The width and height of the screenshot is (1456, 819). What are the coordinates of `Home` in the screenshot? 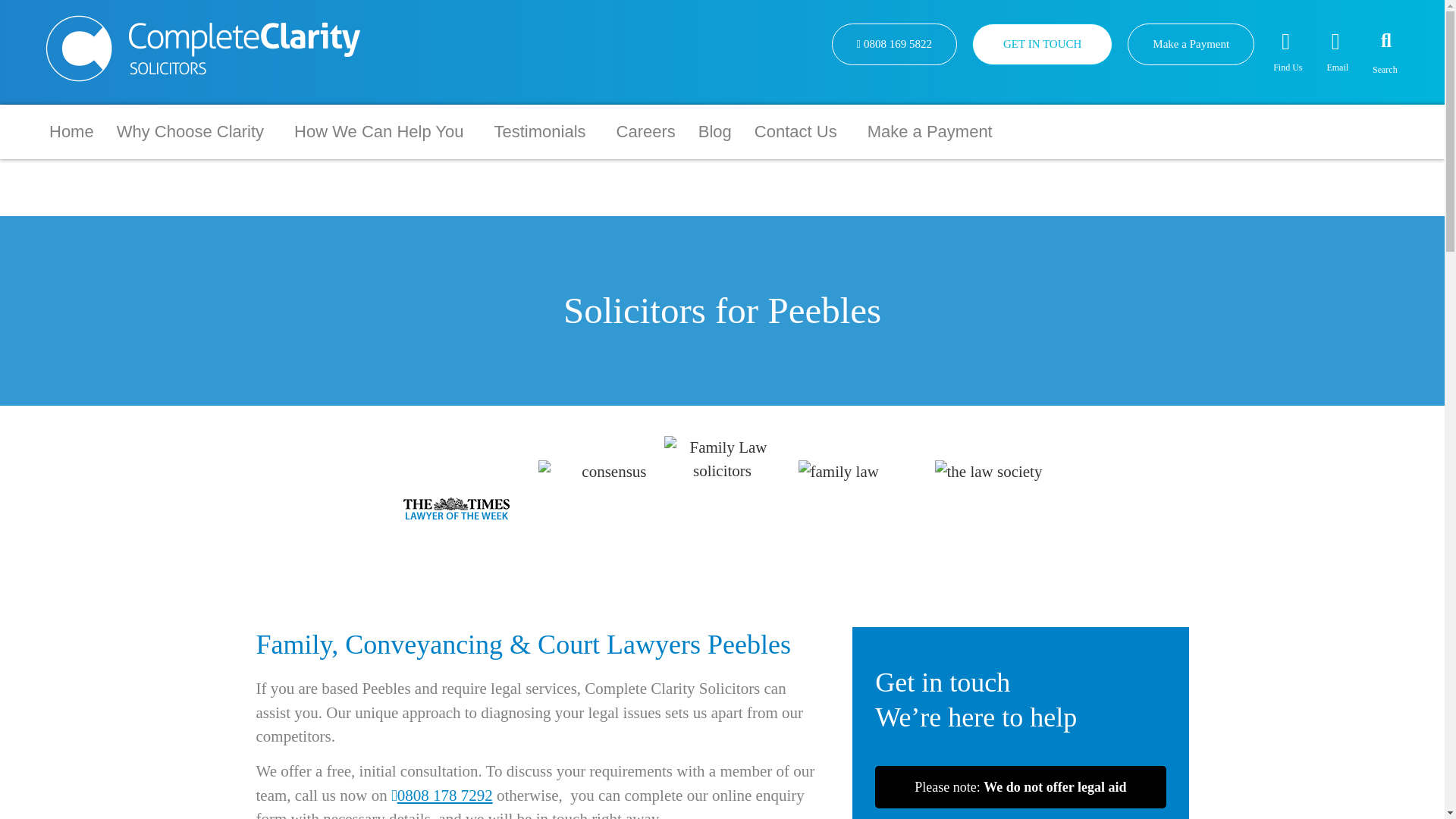 It's located at (71, 131).